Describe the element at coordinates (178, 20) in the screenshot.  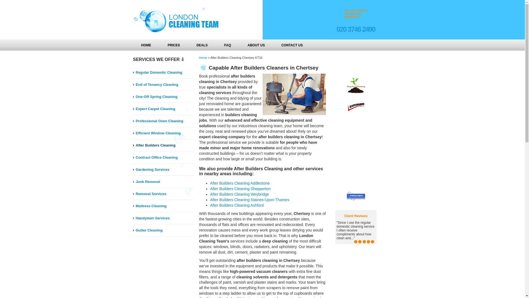
I see `London Cleaning Team` at that location.